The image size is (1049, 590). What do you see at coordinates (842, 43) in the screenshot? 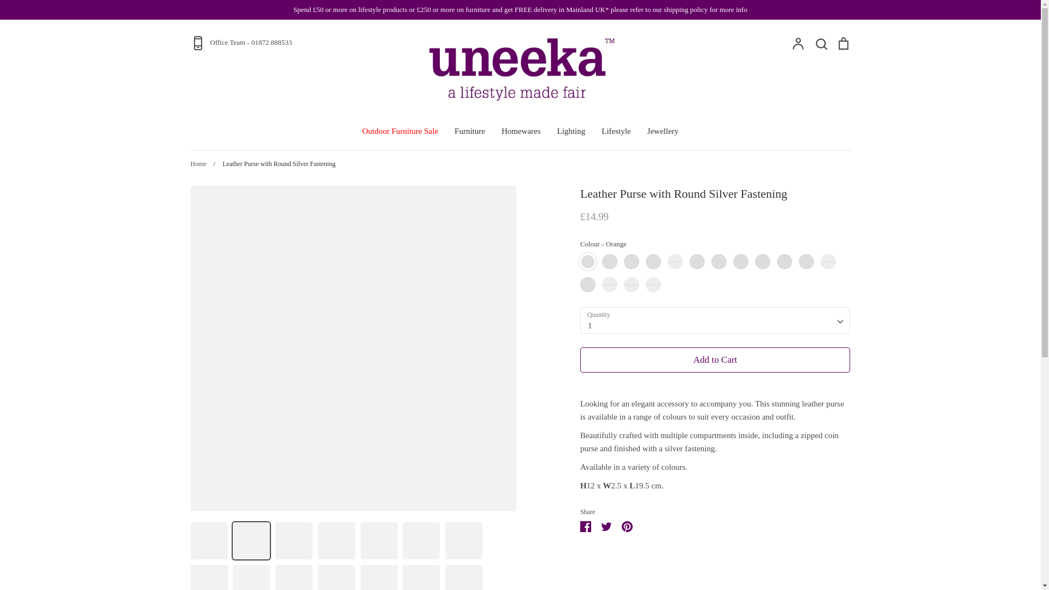
I see `Cart` at bounding box center [842, 43].